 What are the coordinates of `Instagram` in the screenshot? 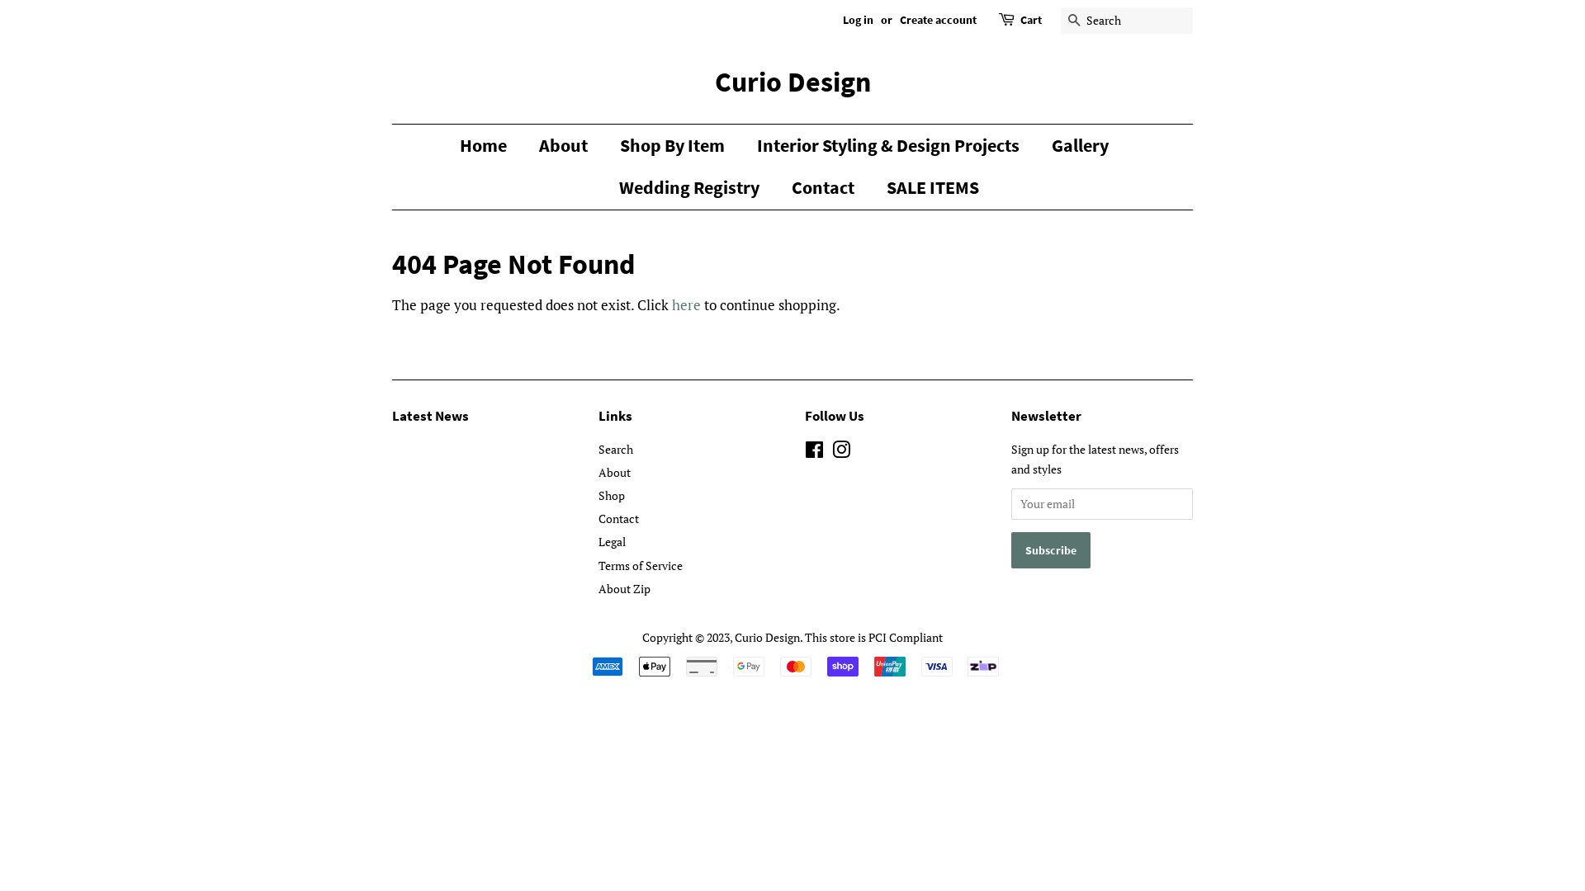 It's located at (841, 452).